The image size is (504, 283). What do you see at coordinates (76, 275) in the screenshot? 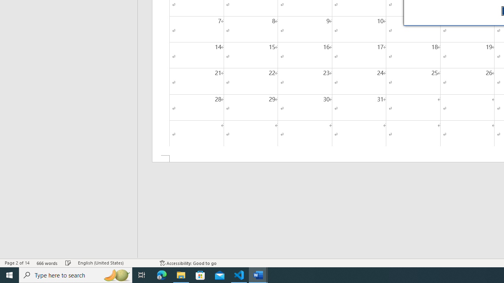
I see `Type here to search` at bounding box center [76, 275].